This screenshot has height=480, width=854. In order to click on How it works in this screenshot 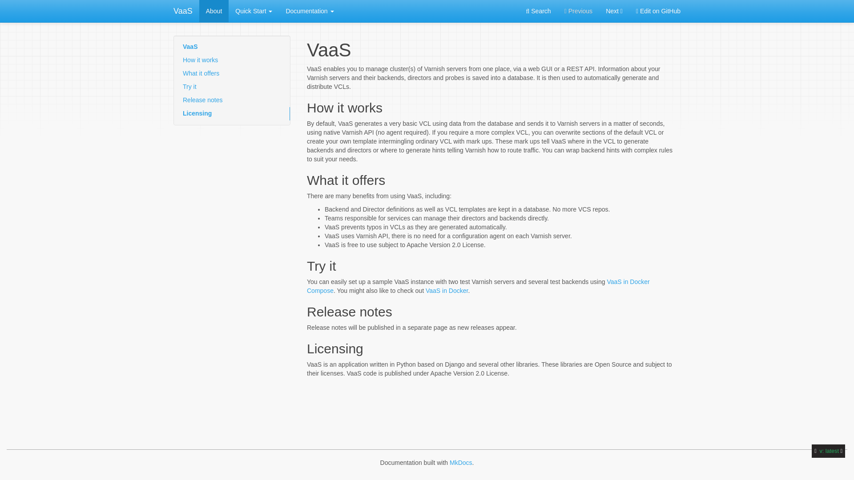, I will do `click(232, 60)`.